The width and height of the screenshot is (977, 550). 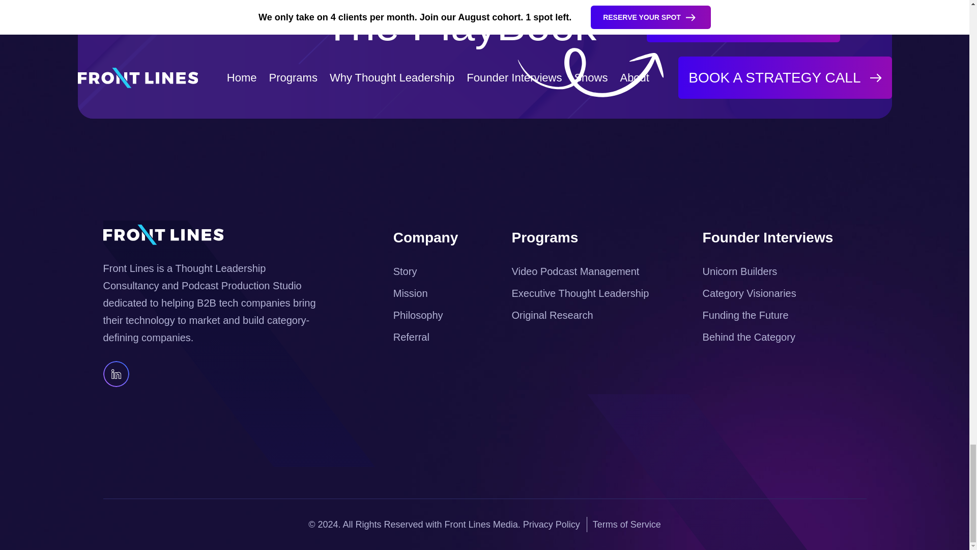 I want to click on GET THE GUIDE, so click(x=743, y=21).